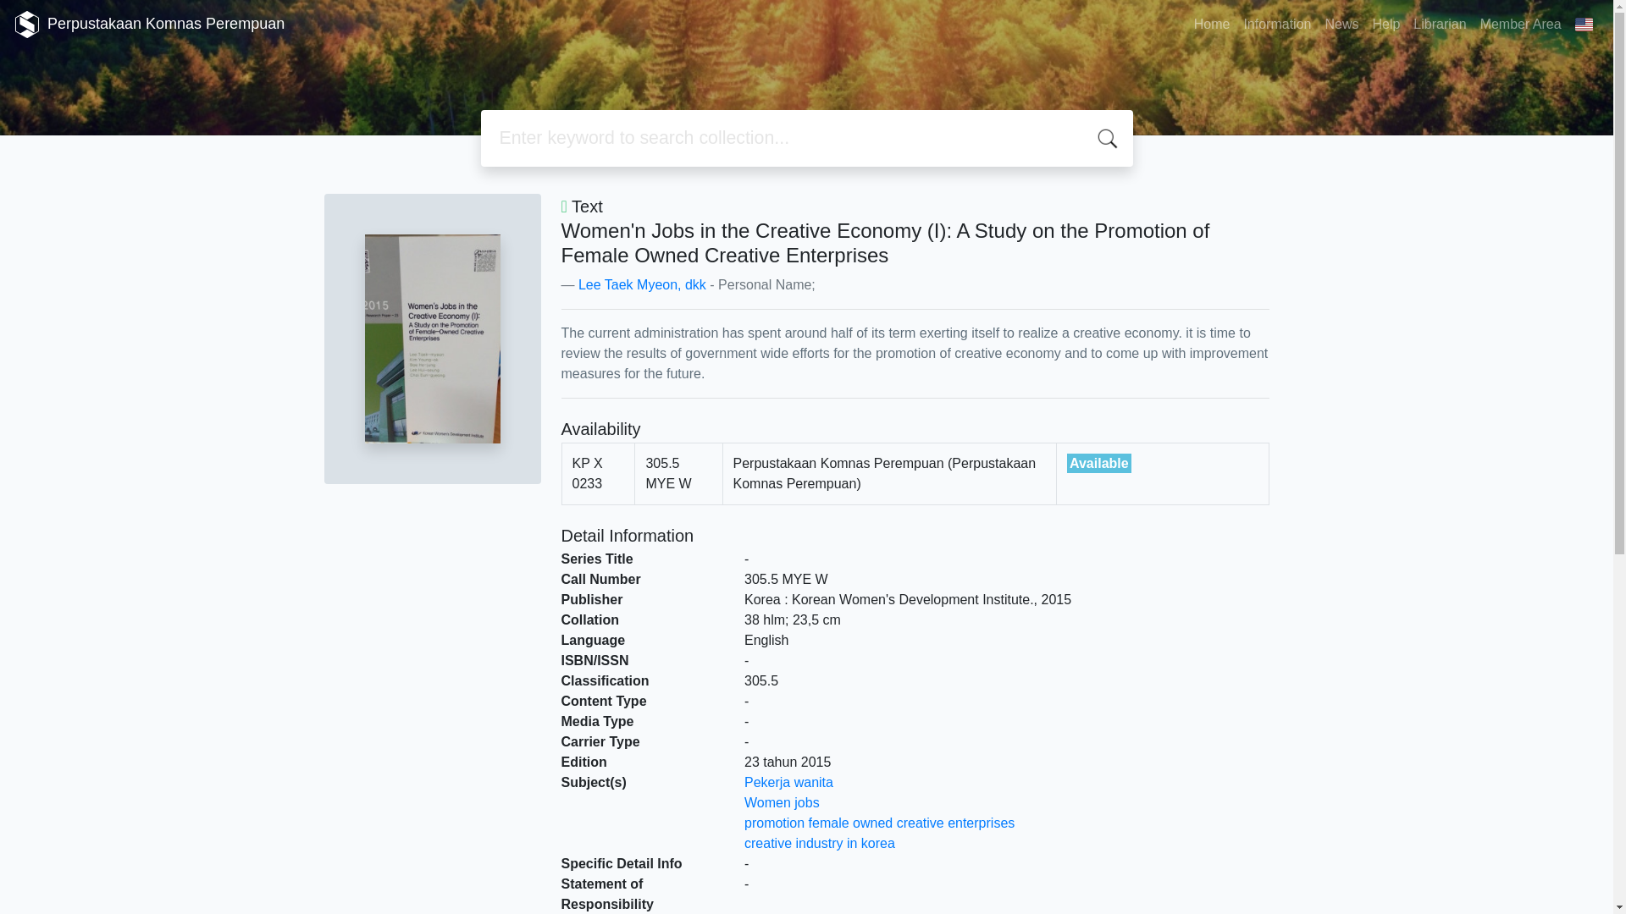 The width and height of the screenshot is (1626, 914). What do you see at coordinates (1440, 24) in the screenshot?
I see `Librarian` at bounding box center [1440, 24].